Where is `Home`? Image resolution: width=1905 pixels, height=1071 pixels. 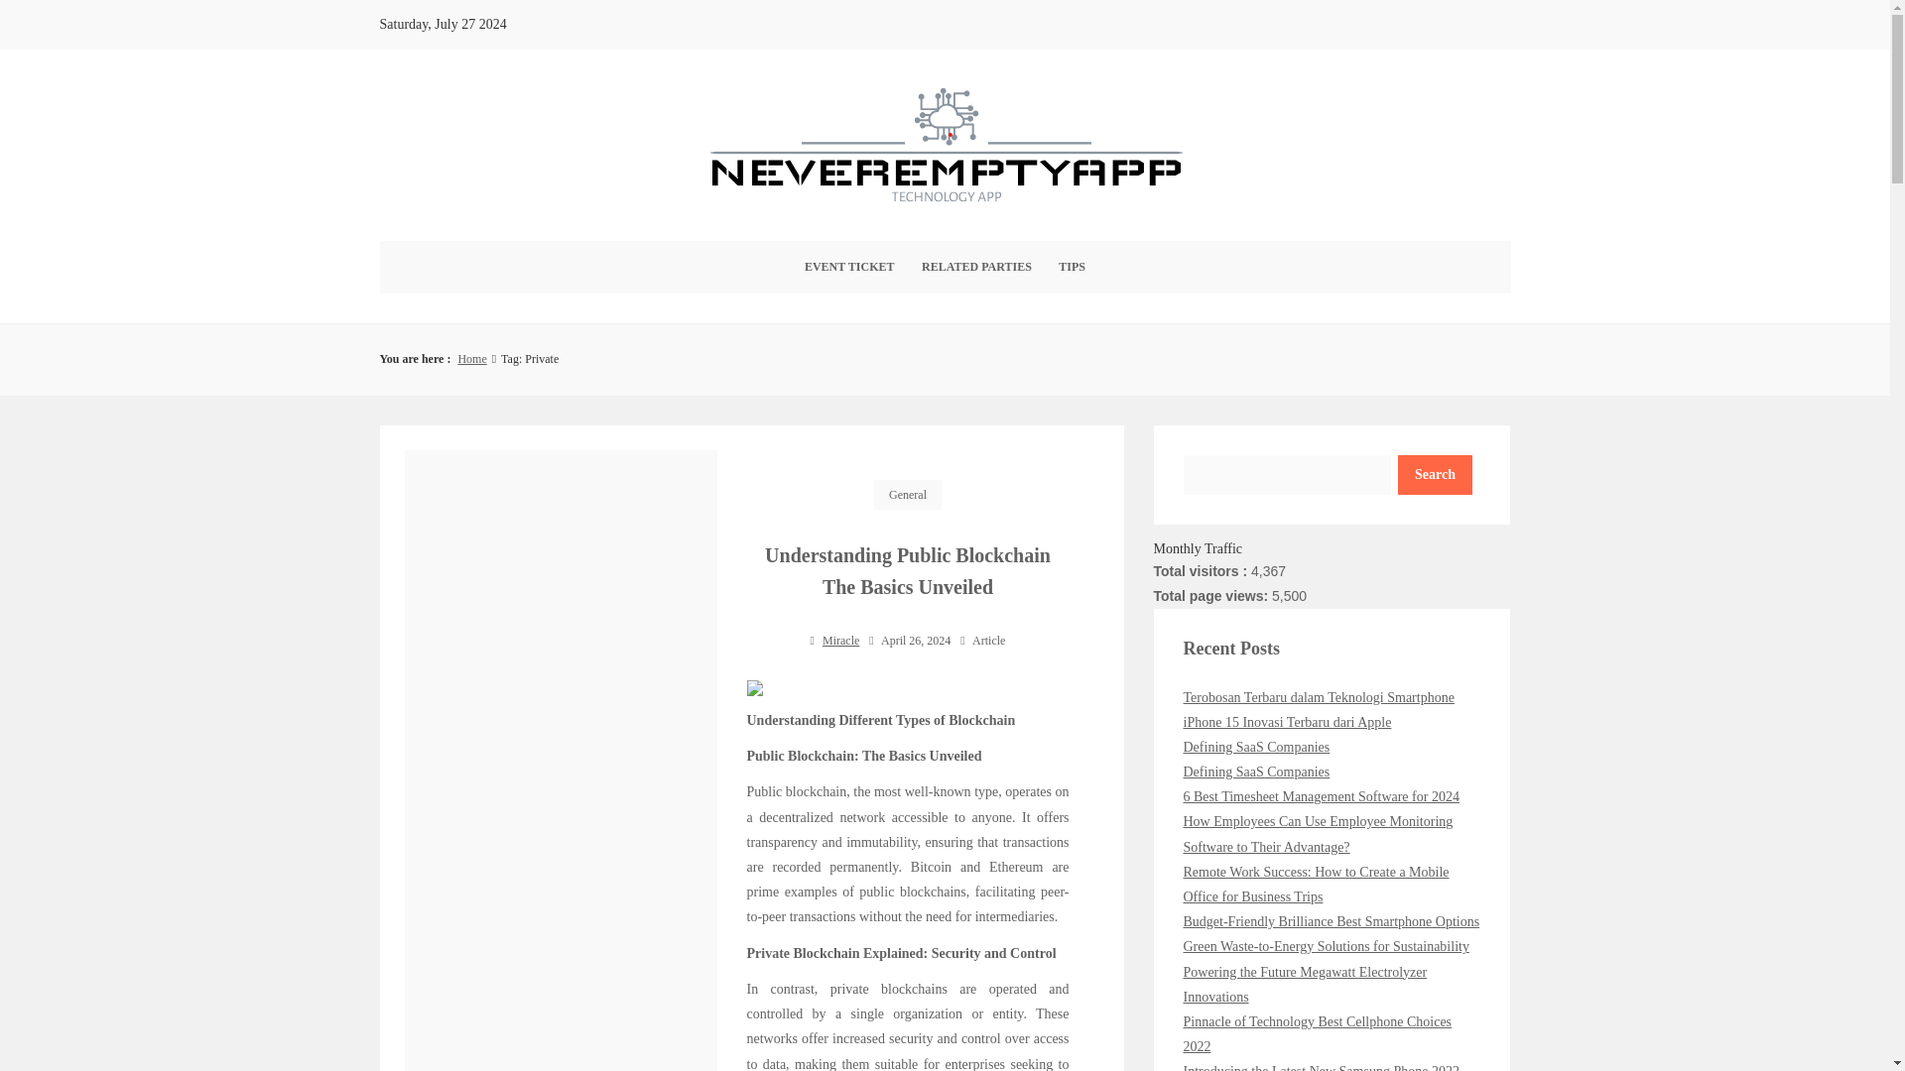
Home is located at coordinates (470, 359).